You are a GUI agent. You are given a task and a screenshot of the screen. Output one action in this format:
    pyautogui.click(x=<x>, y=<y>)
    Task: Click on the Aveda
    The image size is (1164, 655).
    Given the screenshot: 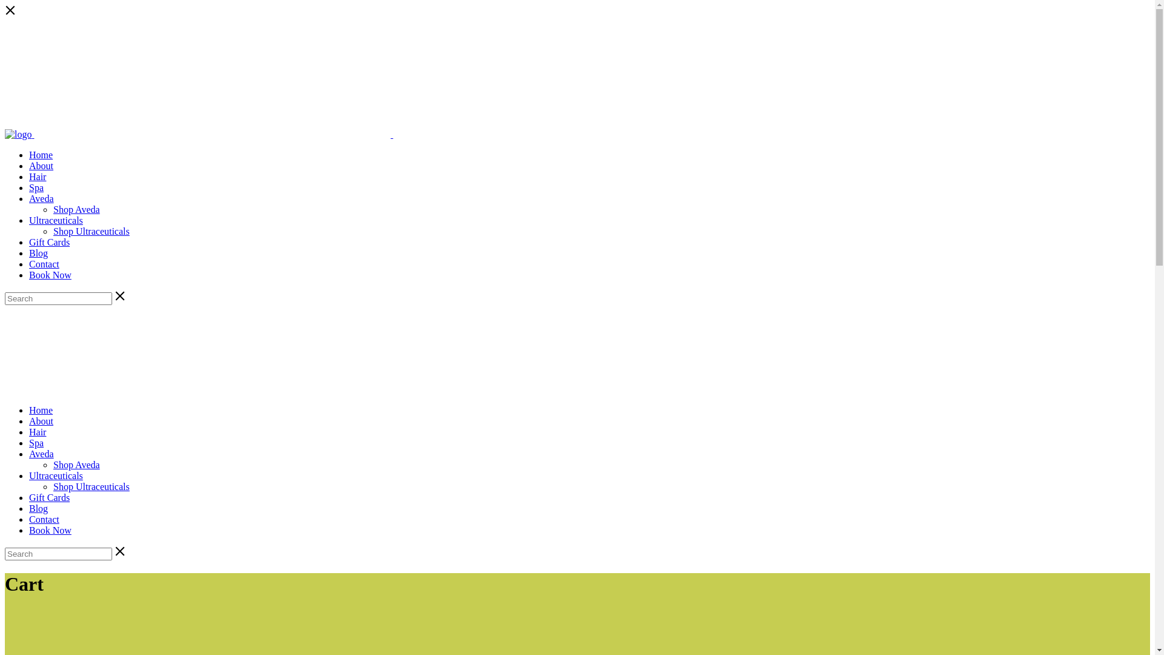 What is the action you would take?
    pyautogui.click(x=41, y=199)
    